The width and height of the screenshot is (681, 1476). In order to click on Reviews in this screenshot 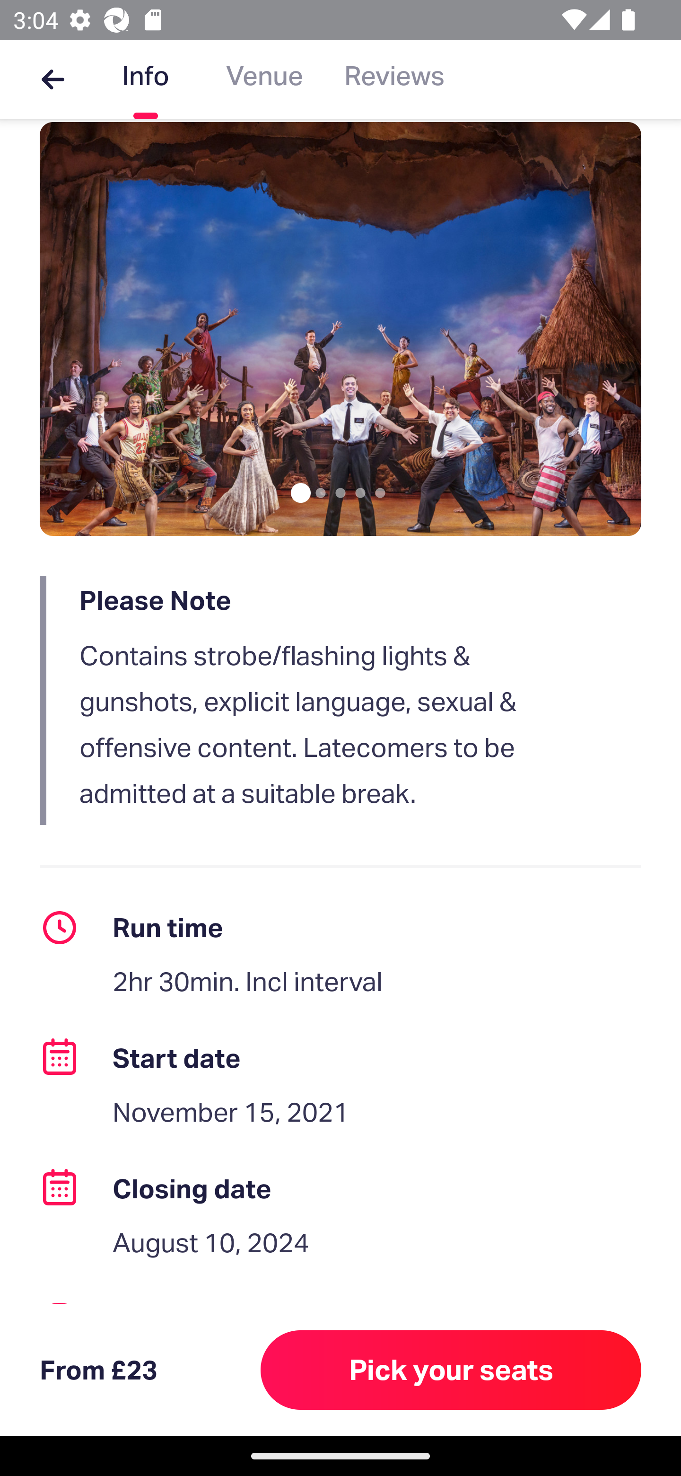, I will do `click(394, 79)`.